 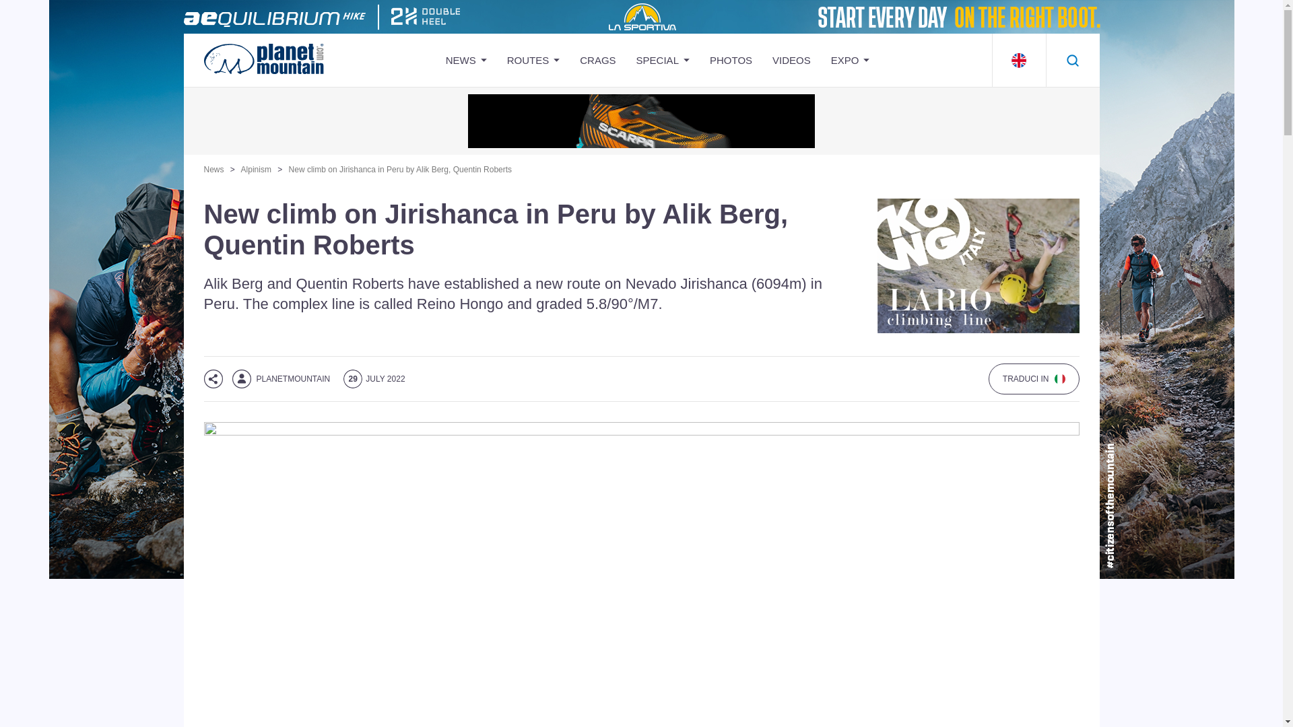 What do you see at coordinates (908, 104) in the screenshot?
I see `Companies` at bounding box center [908, 104].